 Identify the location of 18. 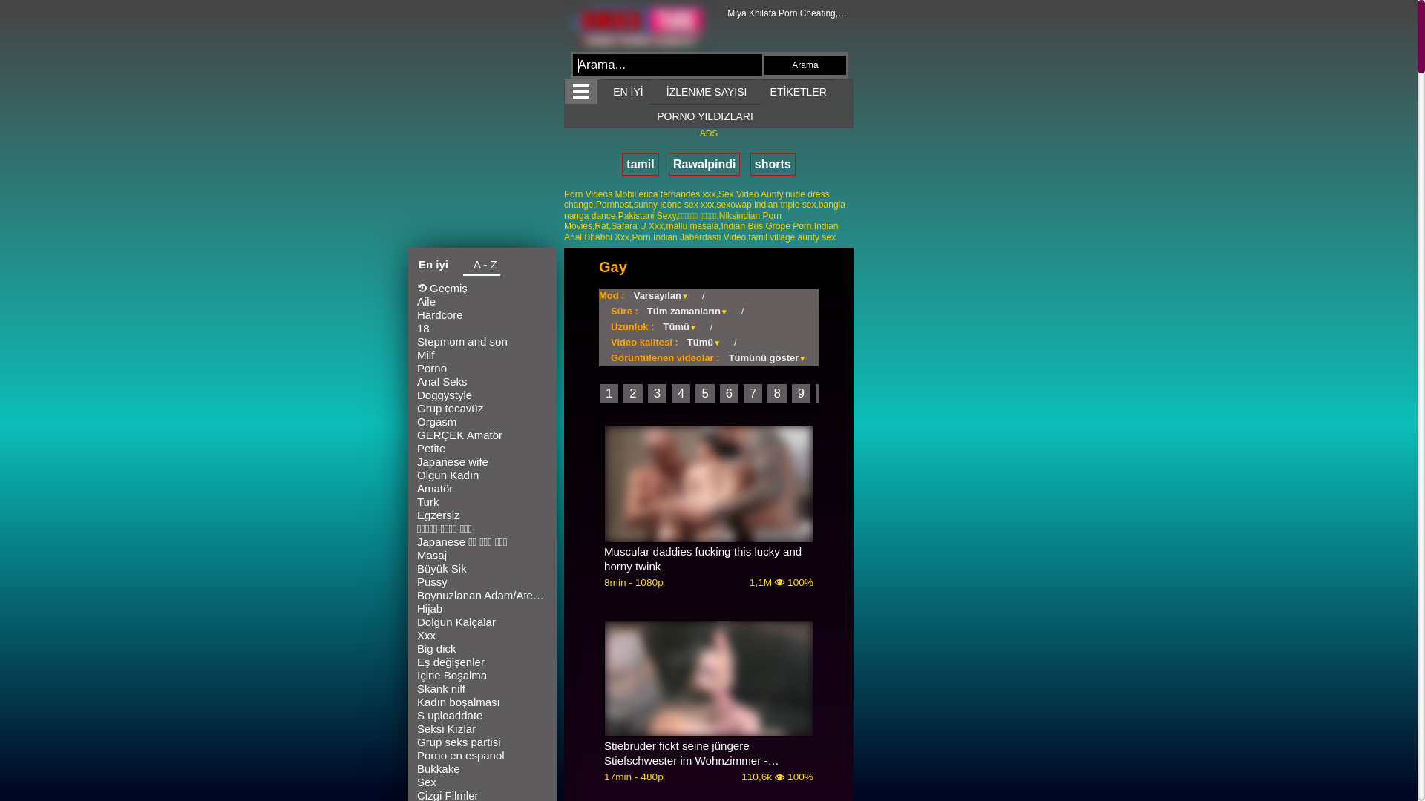
(482, 329).